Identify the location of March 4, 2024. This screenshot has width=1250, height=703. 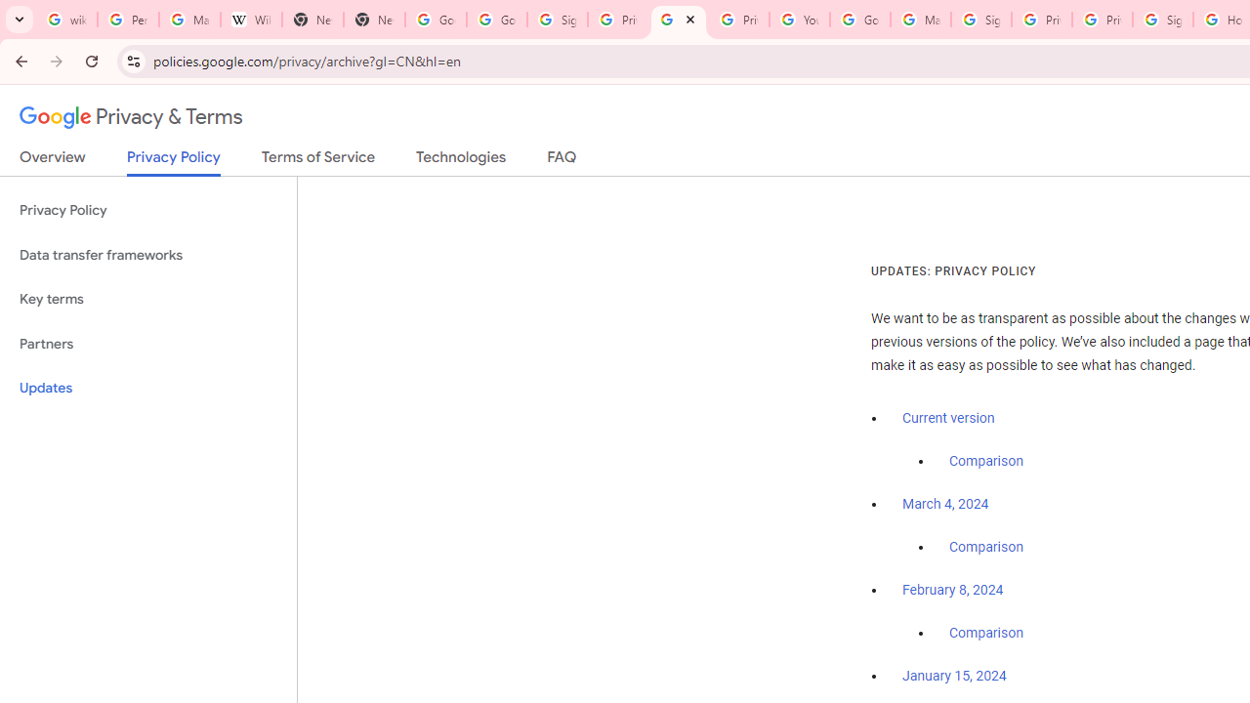
(945, 505).